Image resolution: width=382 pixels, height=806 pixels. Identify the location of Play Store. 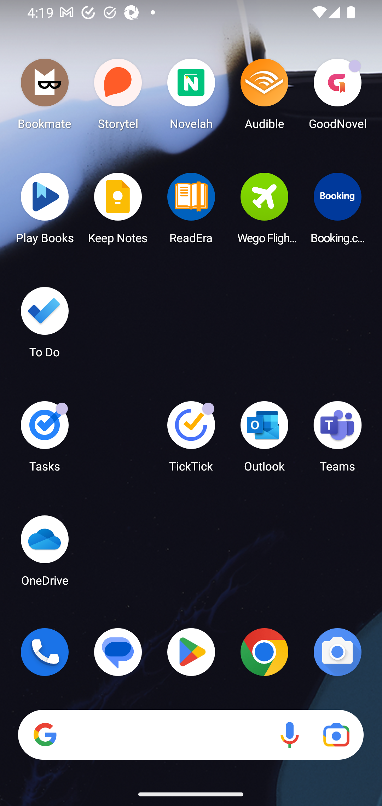
(191, 652).